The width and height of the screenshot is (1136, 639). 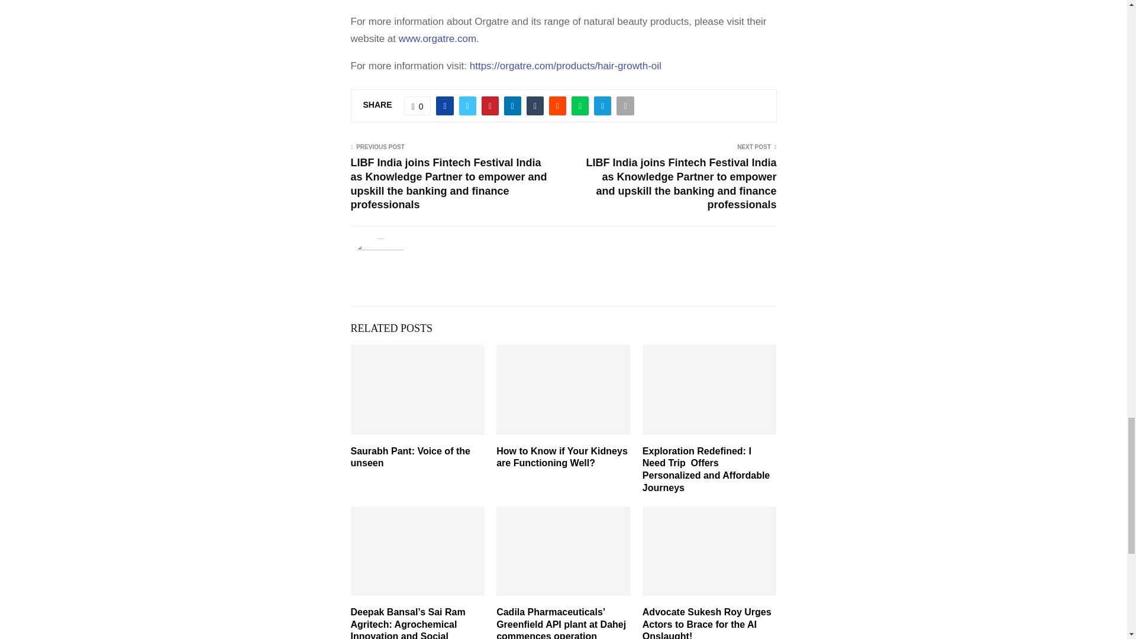 What do you see at coordinates (418, 106) in the screenshot?
I see `Like` at bounding box center [418, 106].